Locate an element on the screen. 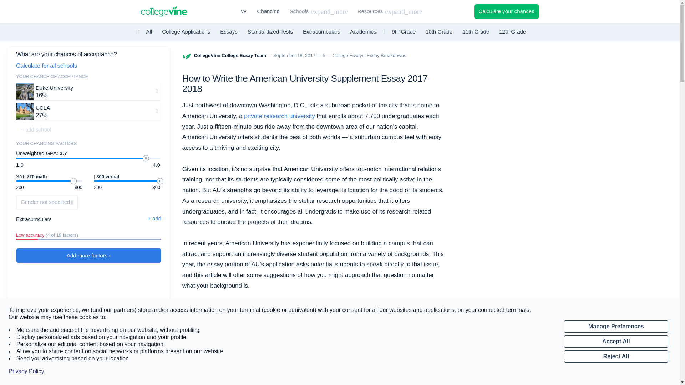 The height and width of the screenshot is (385, 685). Manage Preferences is located at coordinates (616, 327).